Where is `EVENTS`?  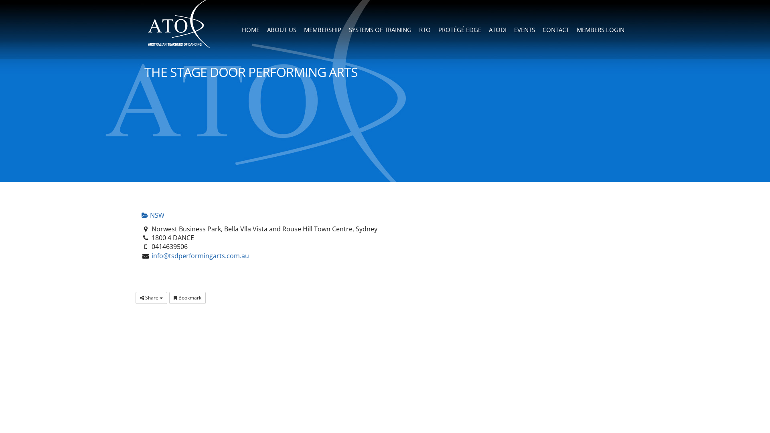 EVENTS is located at coordinates (525, 30).